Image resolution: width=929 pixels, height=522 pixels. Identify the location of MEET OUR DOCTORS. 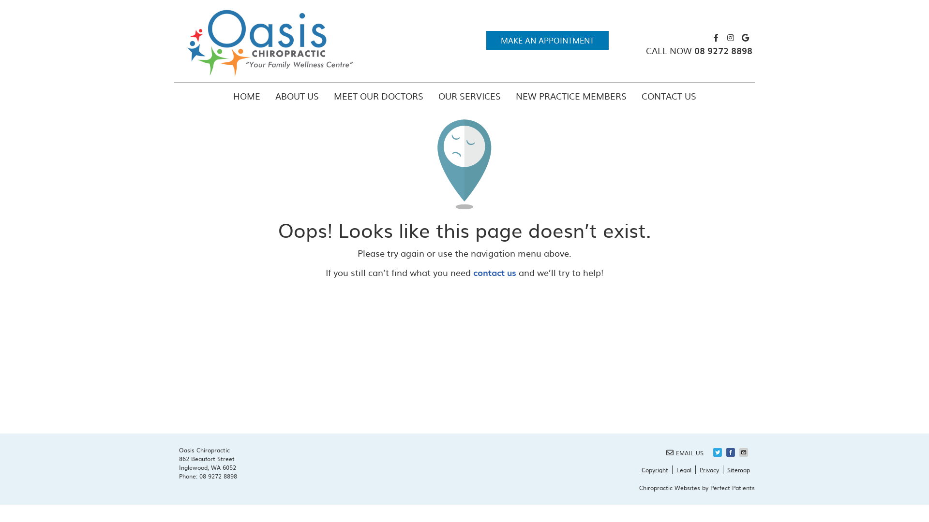
(378, 96).